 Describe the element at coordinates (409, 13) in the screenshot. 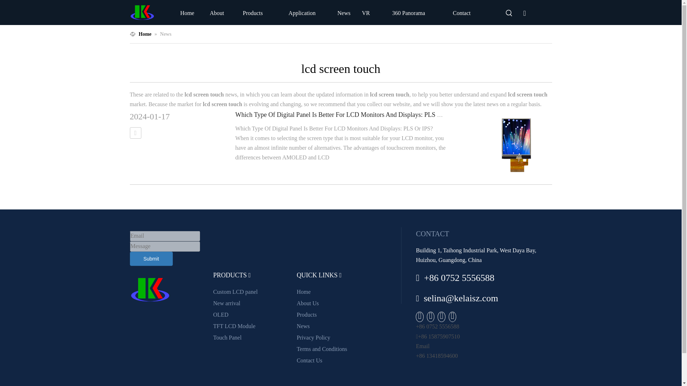

I see `360 Panorama` at that location.